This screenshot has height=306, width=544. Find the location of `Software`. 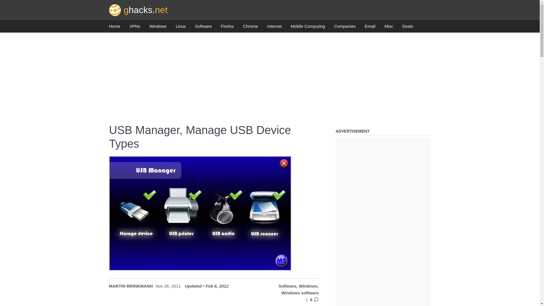

Software is located at coordinates (203, 28).